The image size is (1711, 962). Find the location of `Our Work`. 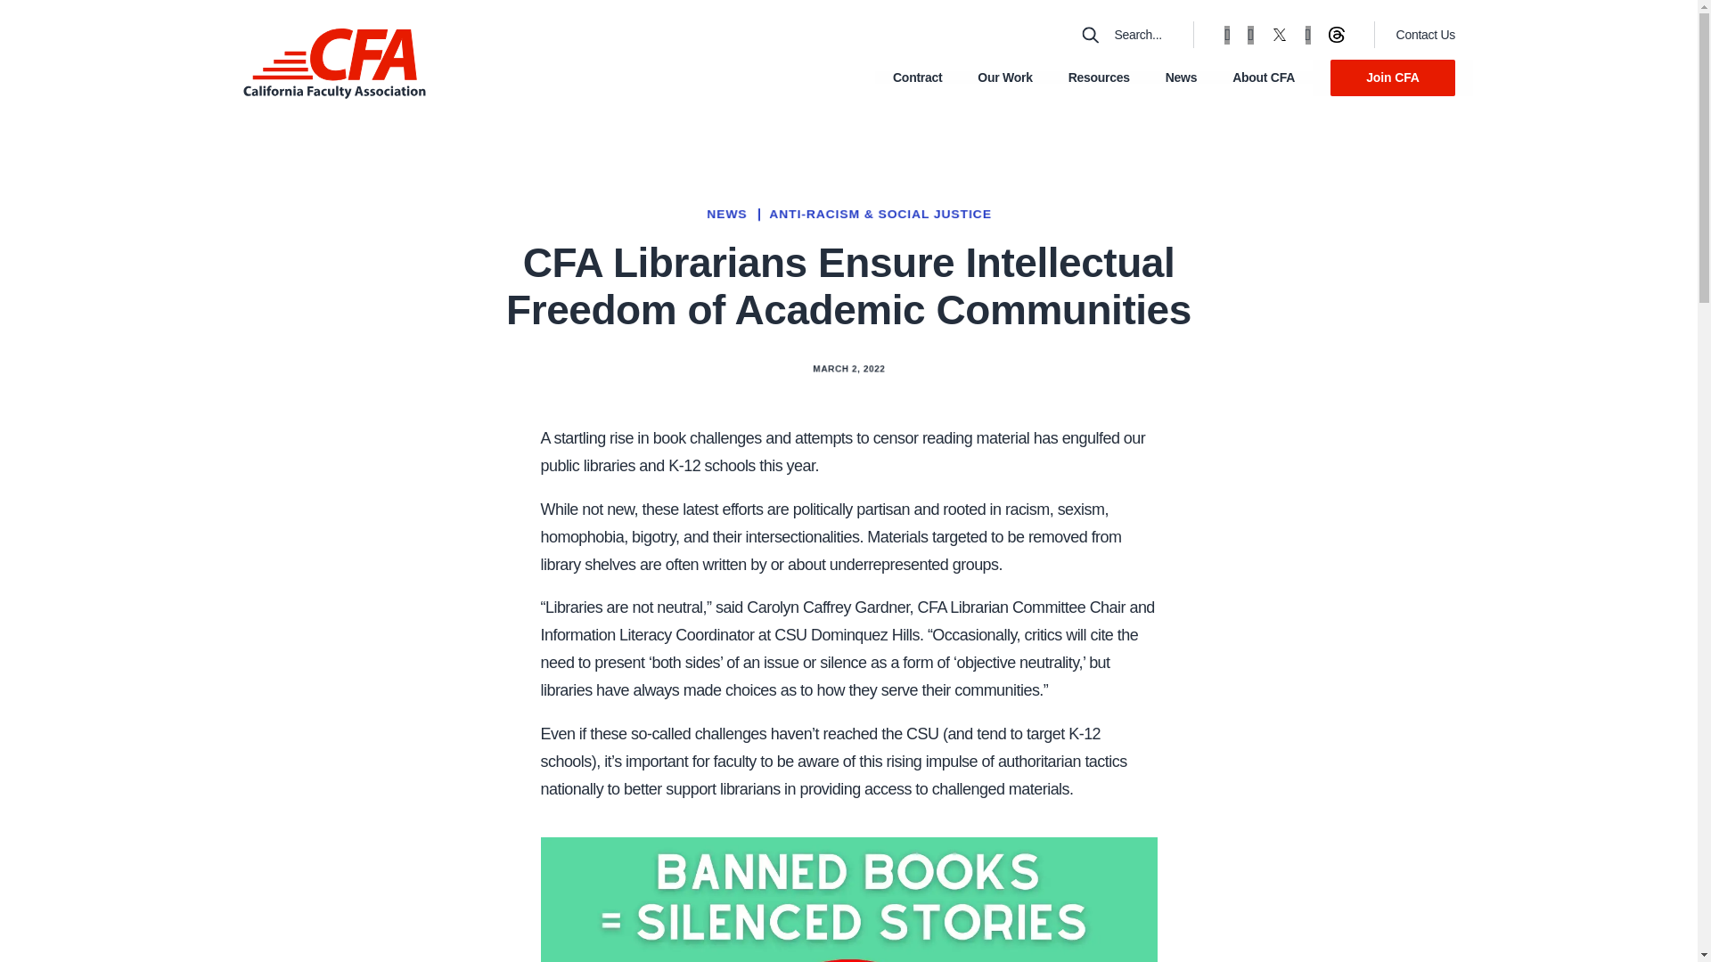

Our Work is located at coordinates (1003, 78).